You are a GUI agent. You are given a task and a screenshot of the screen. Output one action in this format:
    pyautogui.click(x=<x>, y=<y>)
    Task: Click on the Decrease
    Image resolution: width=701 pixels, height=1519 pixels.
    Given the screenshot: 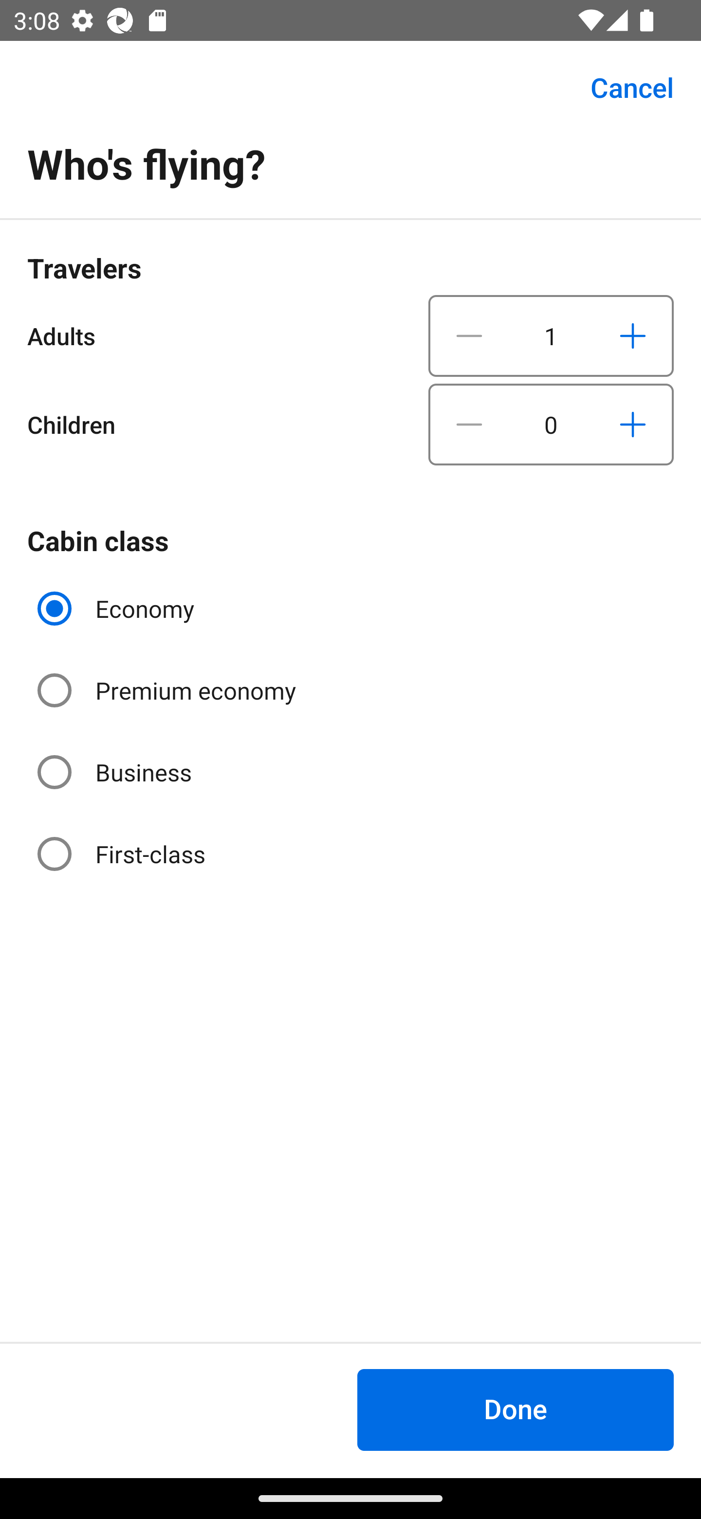 What is the action you would take?
    pyautogui.click(x=469, y=335)
    